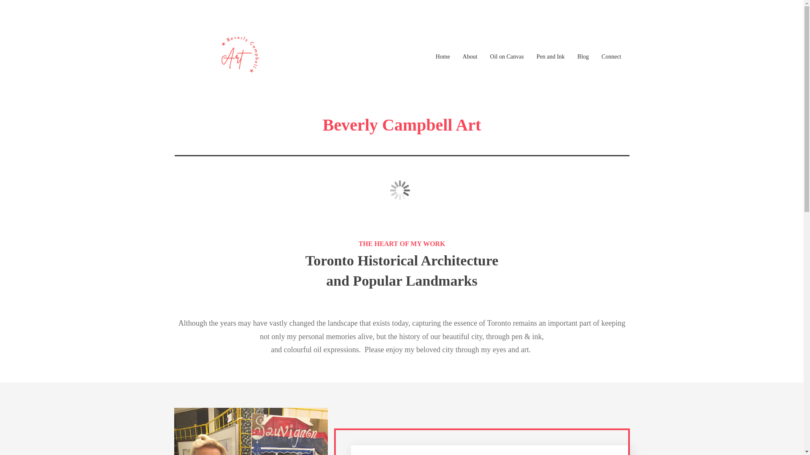 The width and height of the screenshot is (810, 455). I want to click on Blog, so click(583, 56).